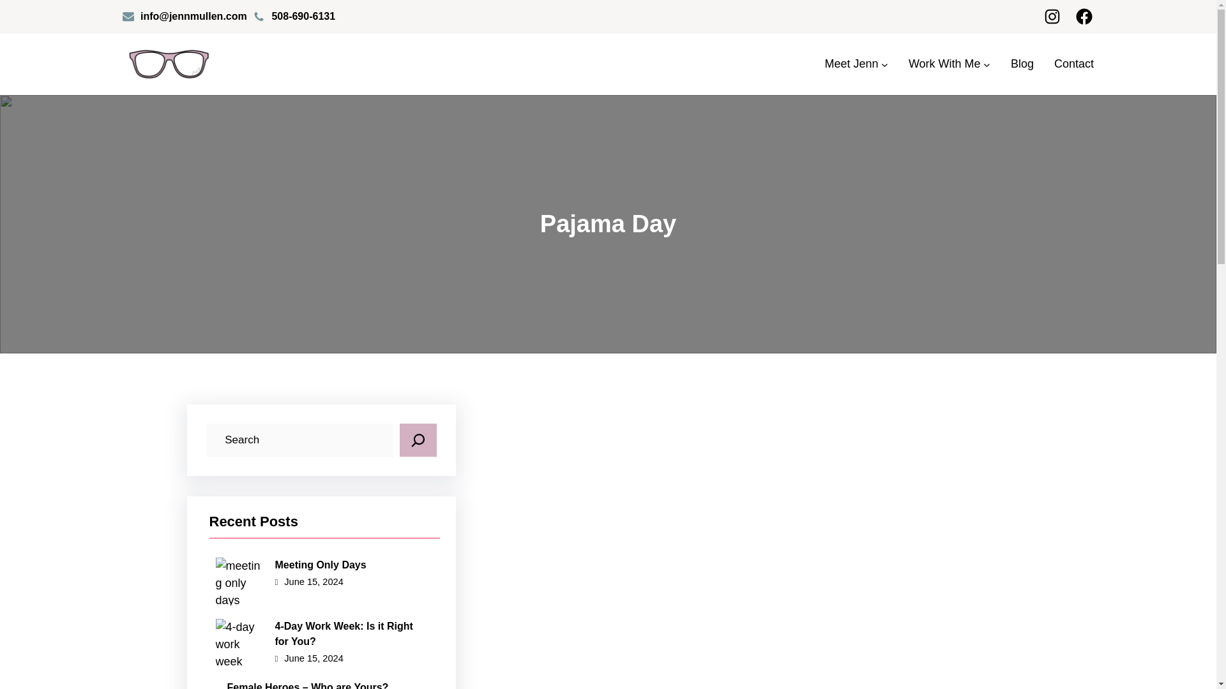 This screenshot has width=1226, height=689. I want to click on Meeting Only Days, so click(322, 565).